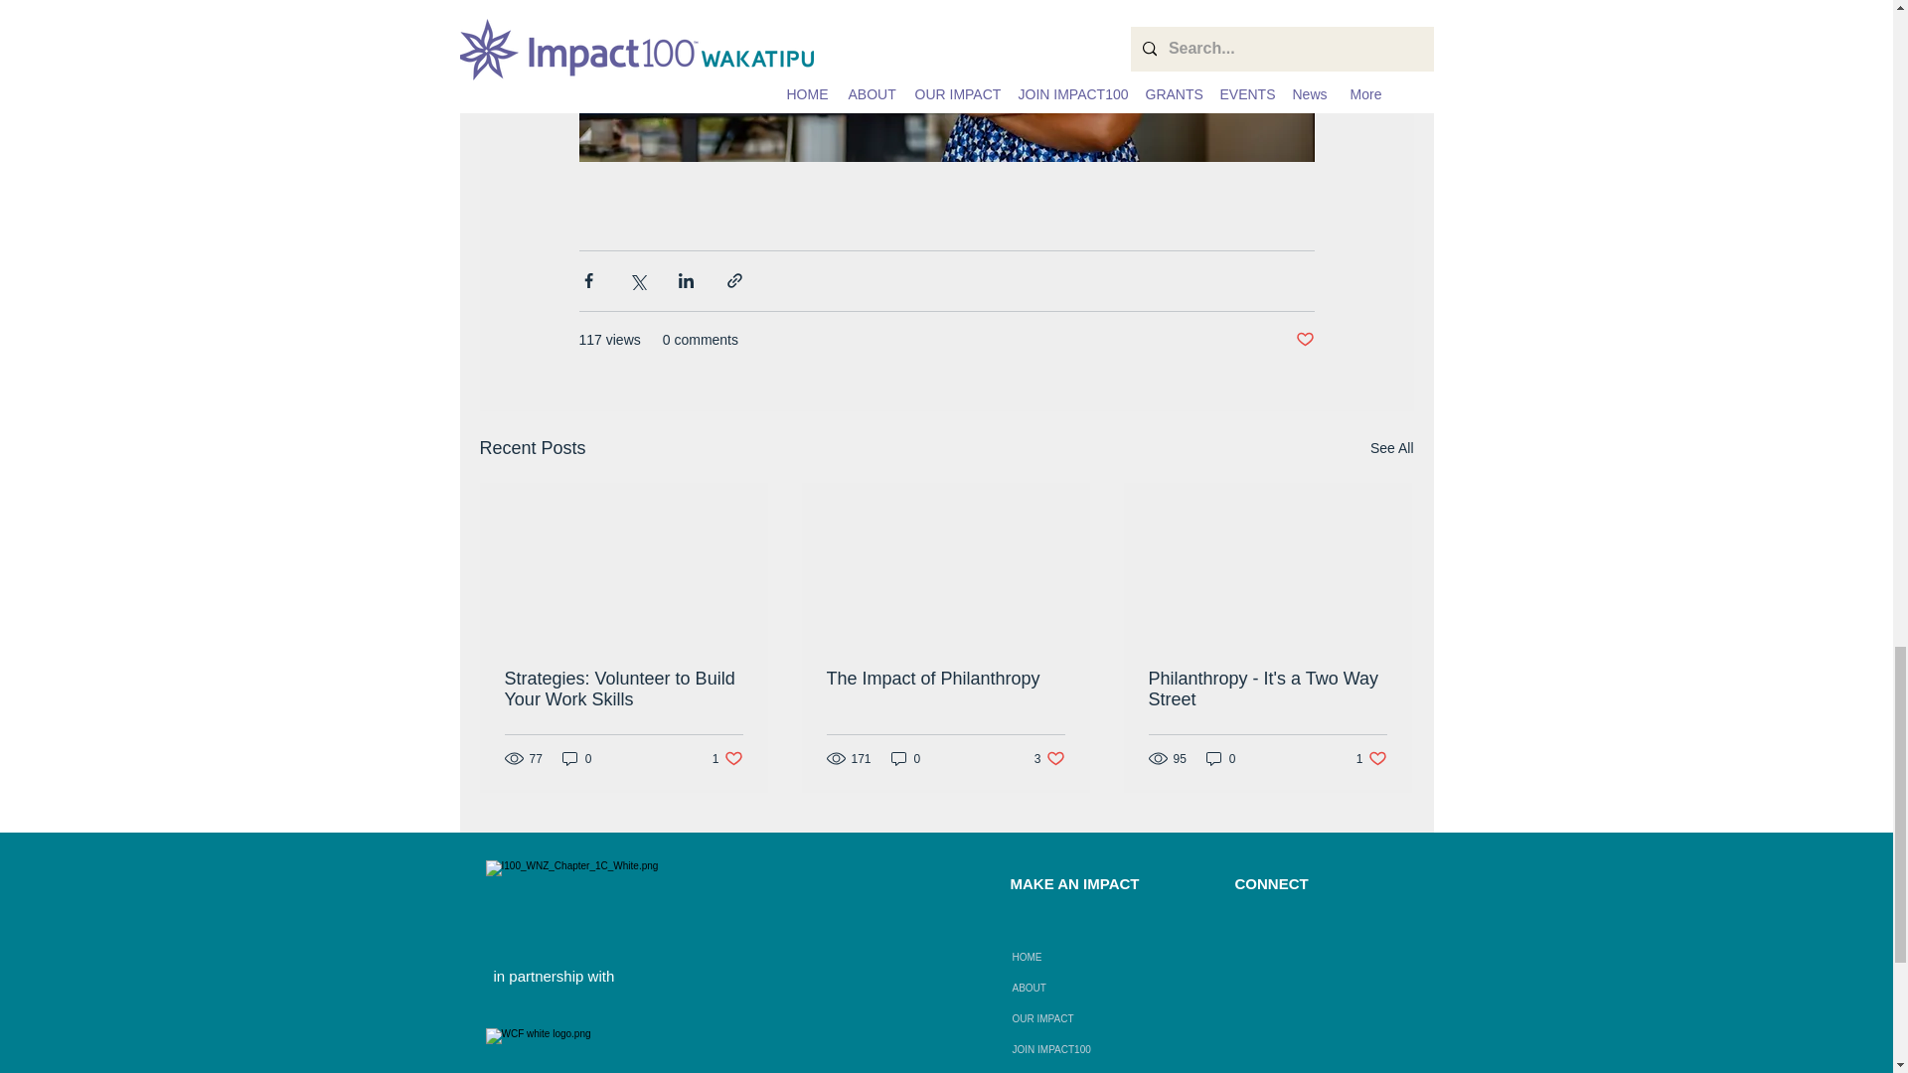 The width and height of the screenshot is (1908, 1073). What do you see at coordinates (945, 679) in the screenshot?
I see `Strategies: Volunteer to Build Your Work Skills` at bounding box center [945, 679].